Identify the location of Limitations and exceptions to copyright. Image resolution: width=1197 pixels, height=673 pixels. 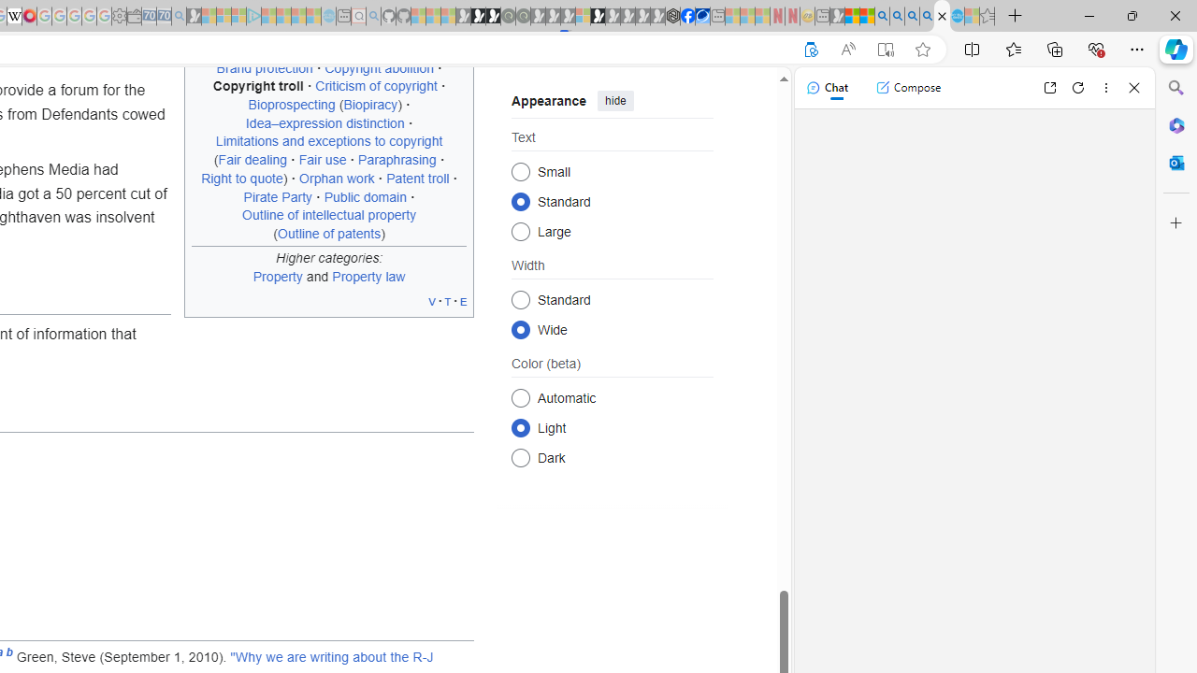
(329, 141).